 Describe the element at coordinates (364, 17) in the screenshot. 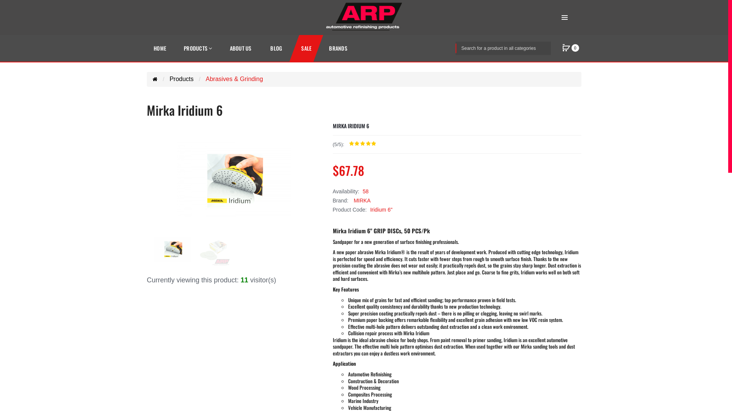

I see `Arpshop` at that location.